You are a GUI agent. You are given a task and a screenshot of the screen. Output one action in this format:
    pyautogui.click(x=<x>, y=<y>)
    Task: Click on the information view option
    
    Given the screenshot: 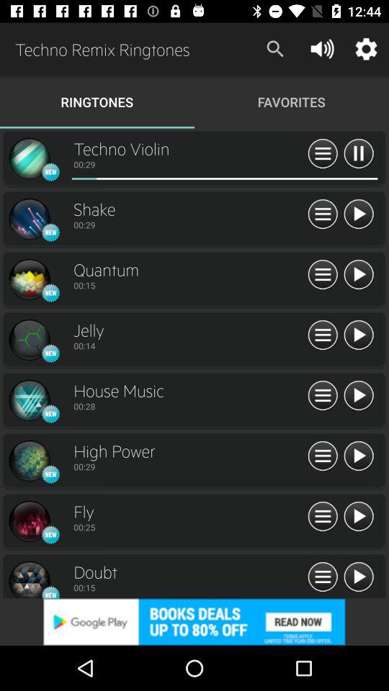 What is the action you would take?
    pyautogui.click(x=323, y=335)
    